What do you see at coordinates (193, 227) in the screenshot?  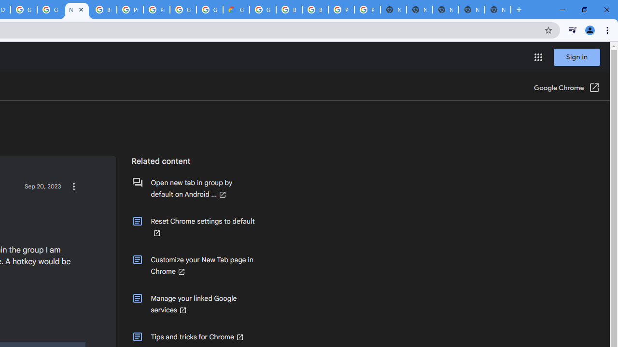 I see `Reset Chrome settings to default (Opens in a new window)` at bounding box center [193, 227].